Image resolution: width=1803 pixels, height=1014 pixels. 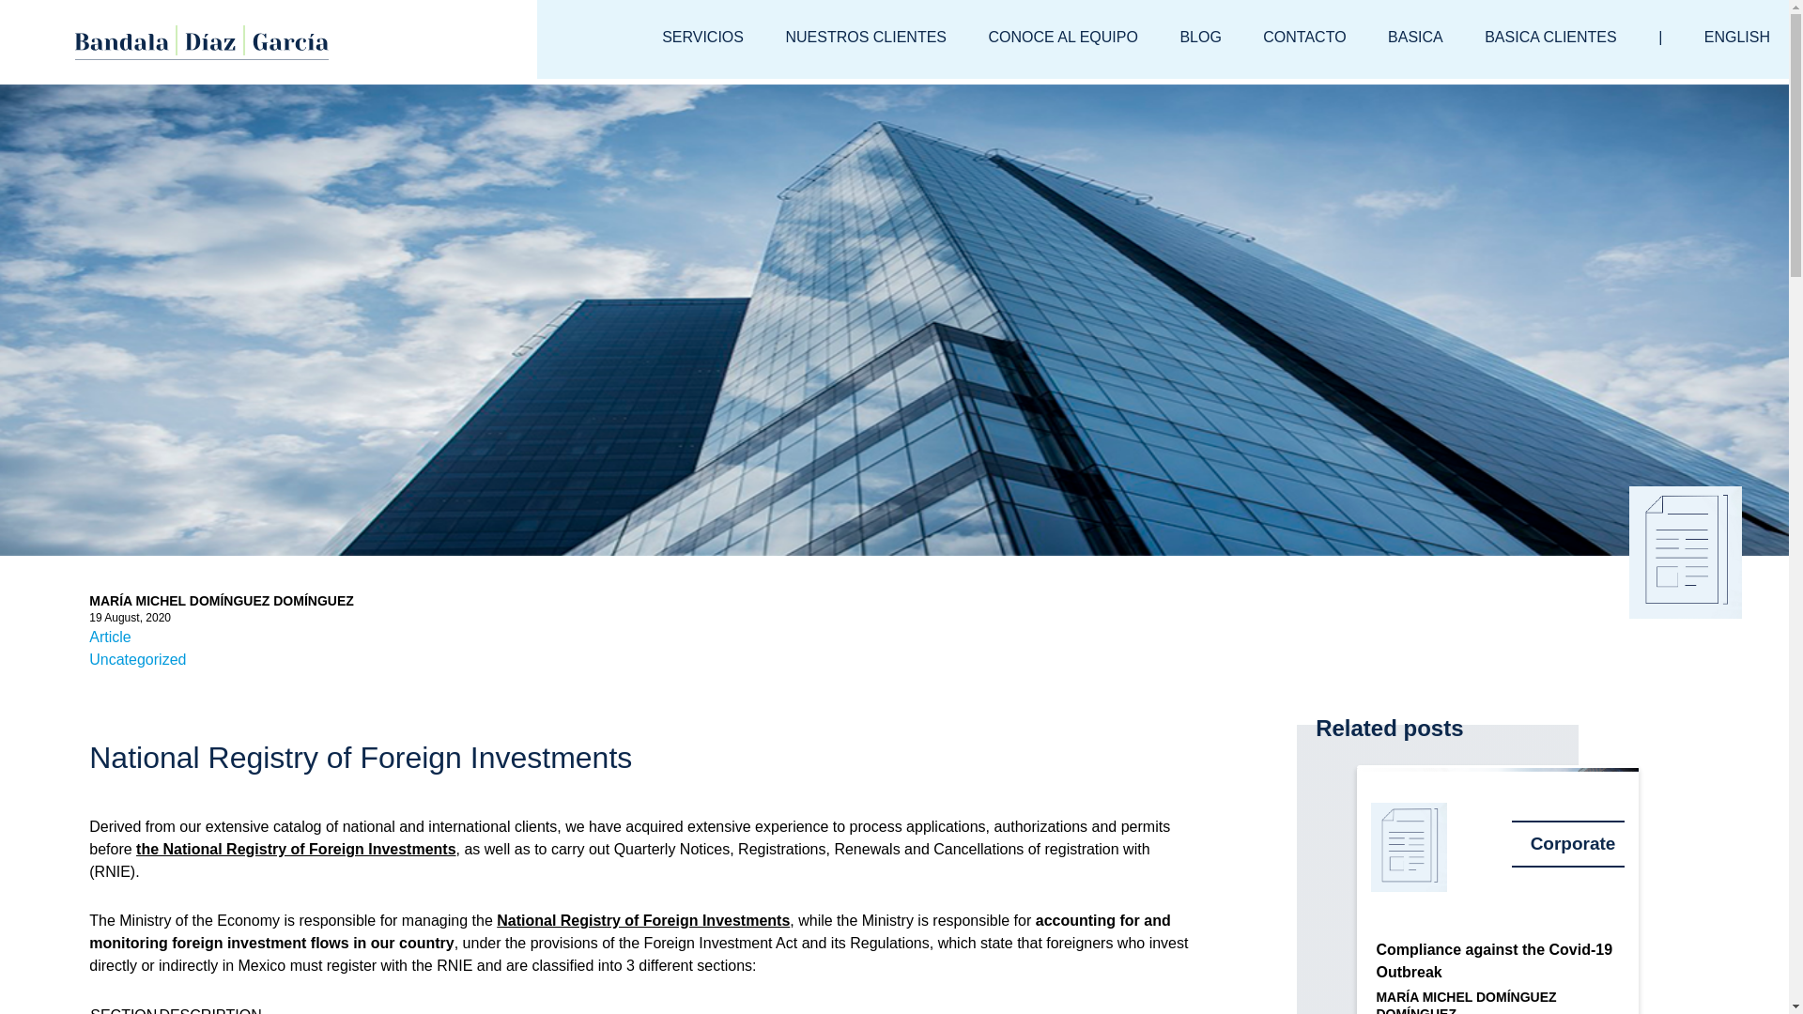 I want to click on CONOCE AL EQUIPO, so click(x=1063, y=38).